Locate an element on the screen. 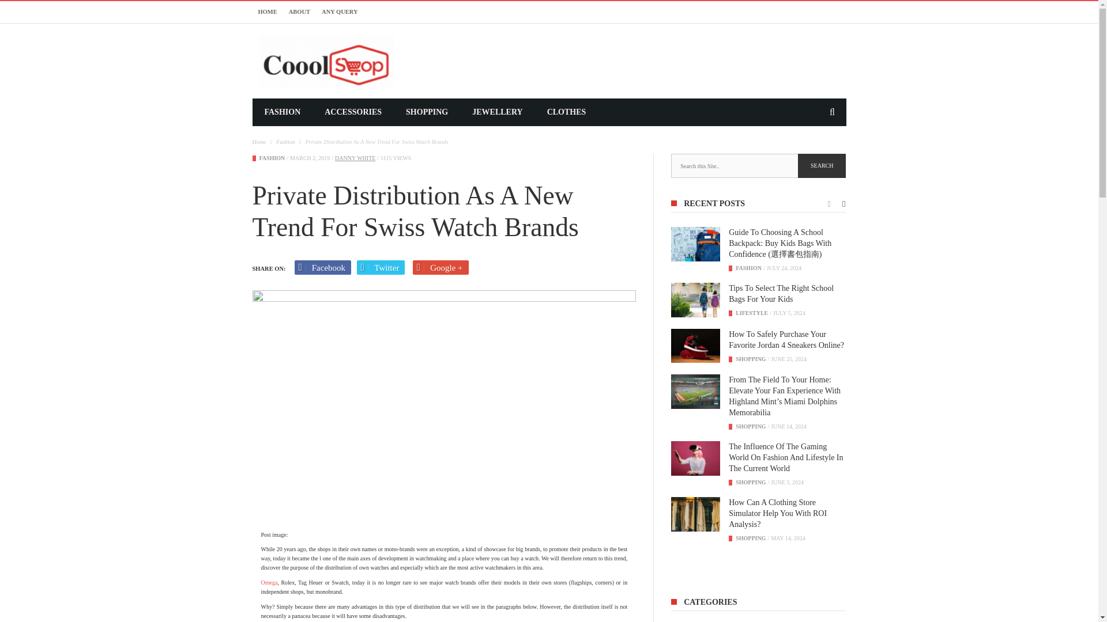  ANY QUERY is located at coordinates (340, 12).